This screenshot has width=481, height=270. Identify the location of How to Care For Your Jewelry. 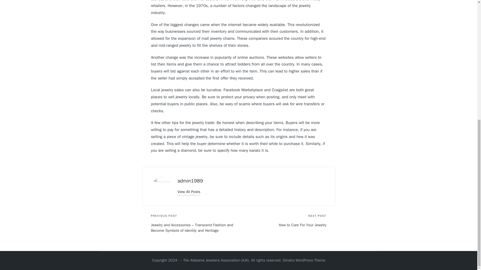
(282, 225).